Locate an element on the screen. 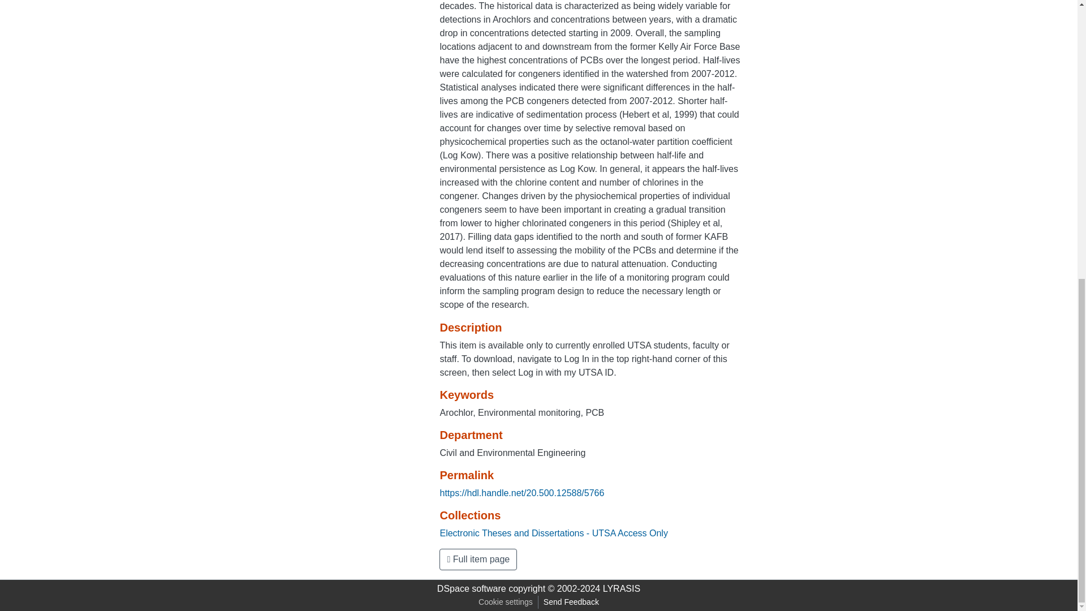 Image resolution: width=1086 pixels, height=611 pixels. DSpace software is located at coordinates (472, 588).